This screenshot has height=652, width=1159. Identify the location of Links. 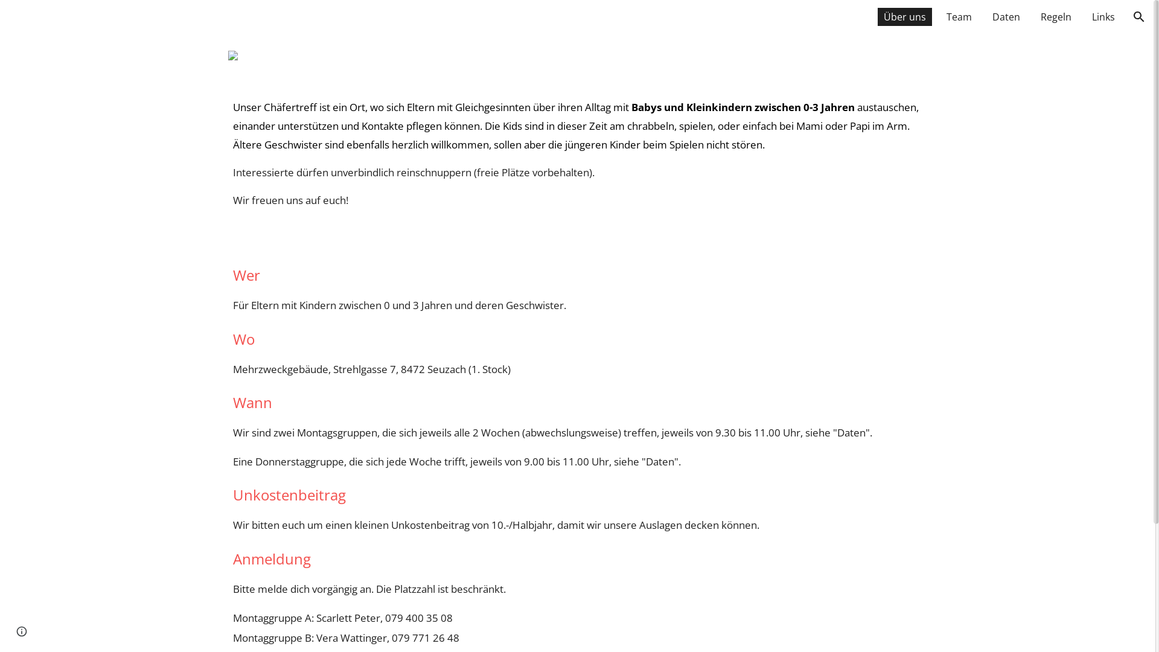
(1103, 17).